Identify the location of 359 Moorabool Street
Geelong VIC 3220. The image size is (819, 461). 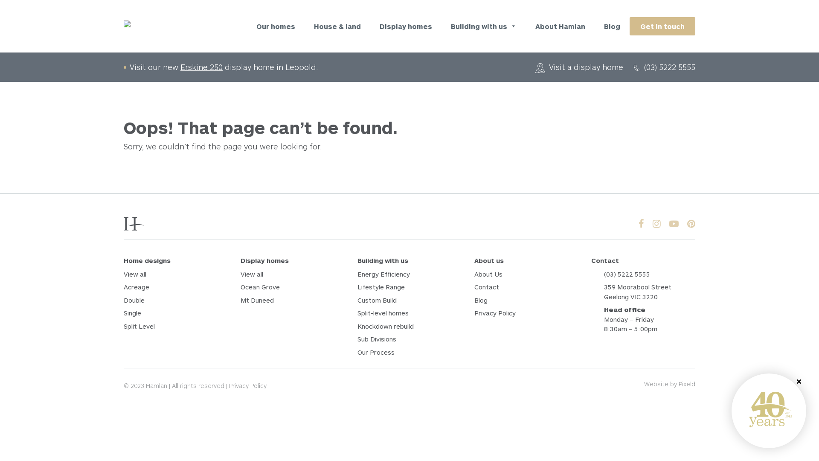
(650, 292).